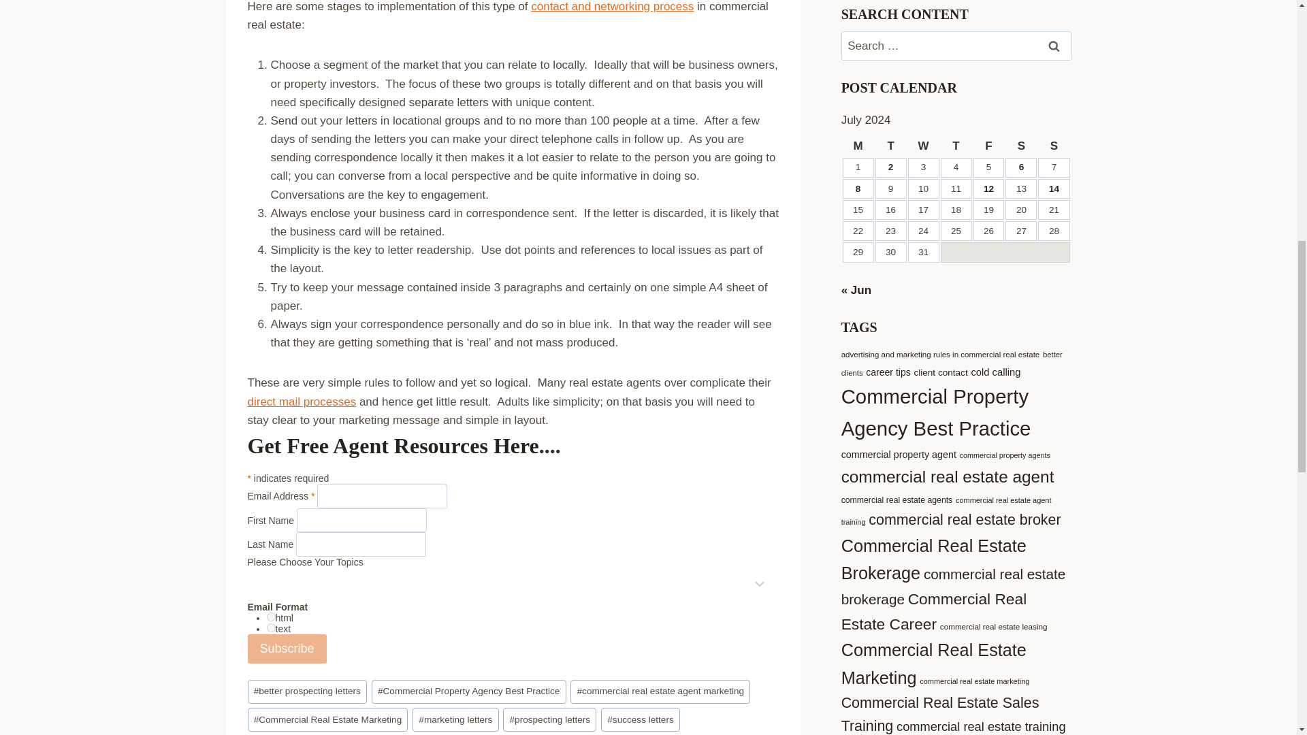 This screenshot has width=1307, height=735. I want to click on Search, so click(1054, 46).